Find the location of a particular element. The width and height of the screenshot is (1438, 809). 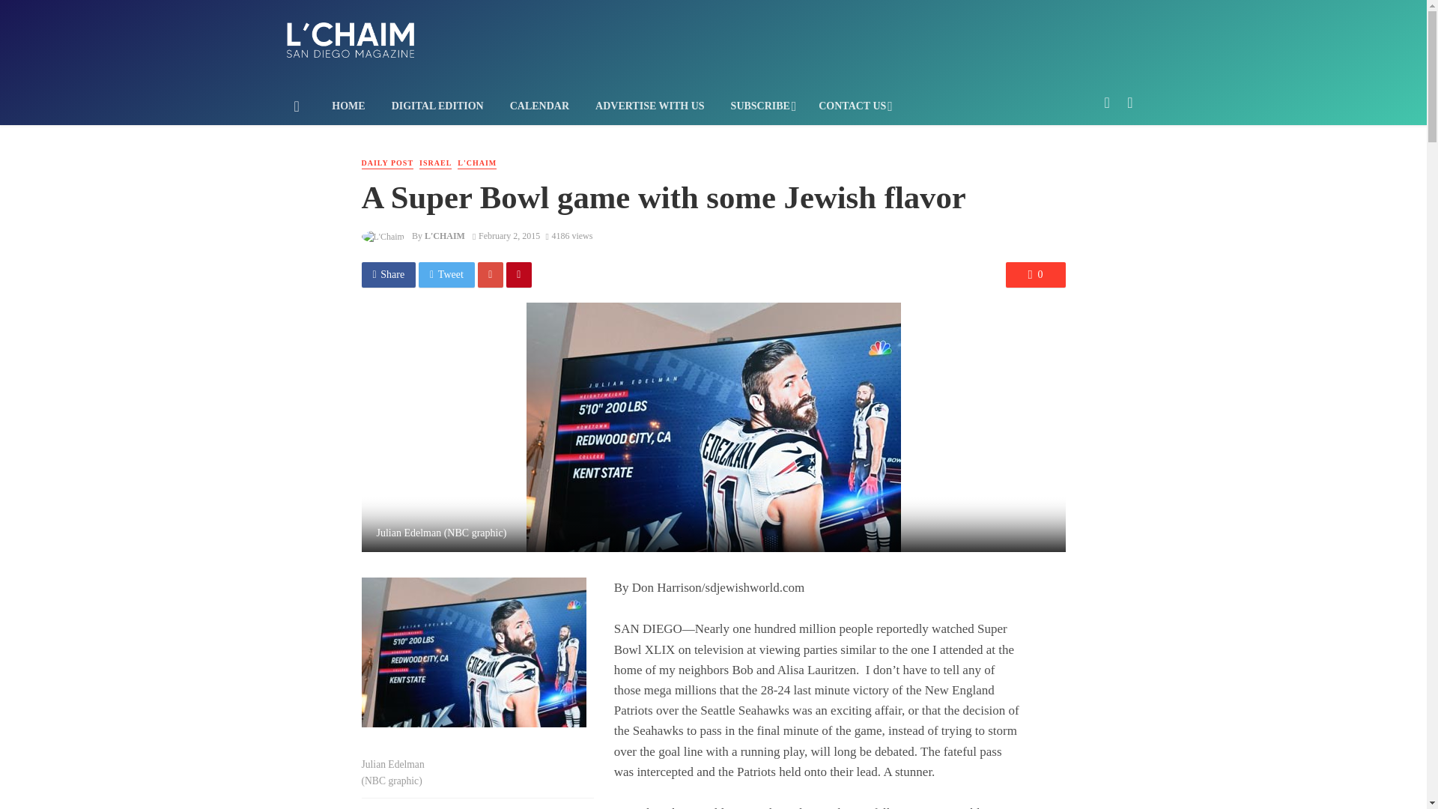

L'CHAIM is located at coordinates (476, 163).